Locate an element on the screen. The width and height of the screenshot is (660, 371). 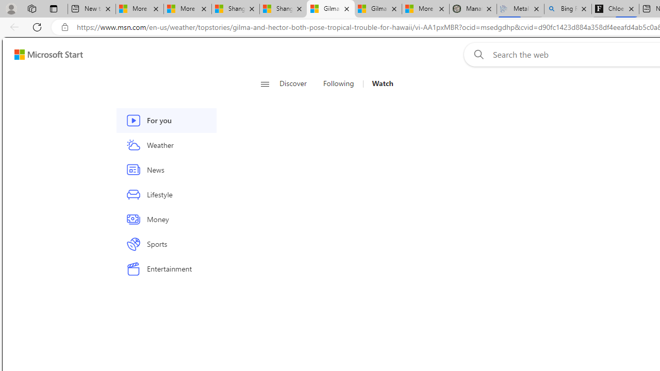
Manatee Mortality Statistics | FWC is located at coordinates (472, 9).